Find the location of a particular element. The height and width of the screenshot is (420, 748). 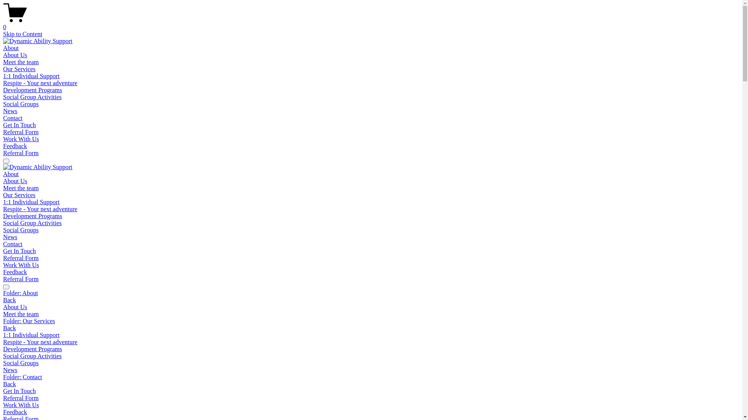

Meet the team is located at coordinates (21, 62).